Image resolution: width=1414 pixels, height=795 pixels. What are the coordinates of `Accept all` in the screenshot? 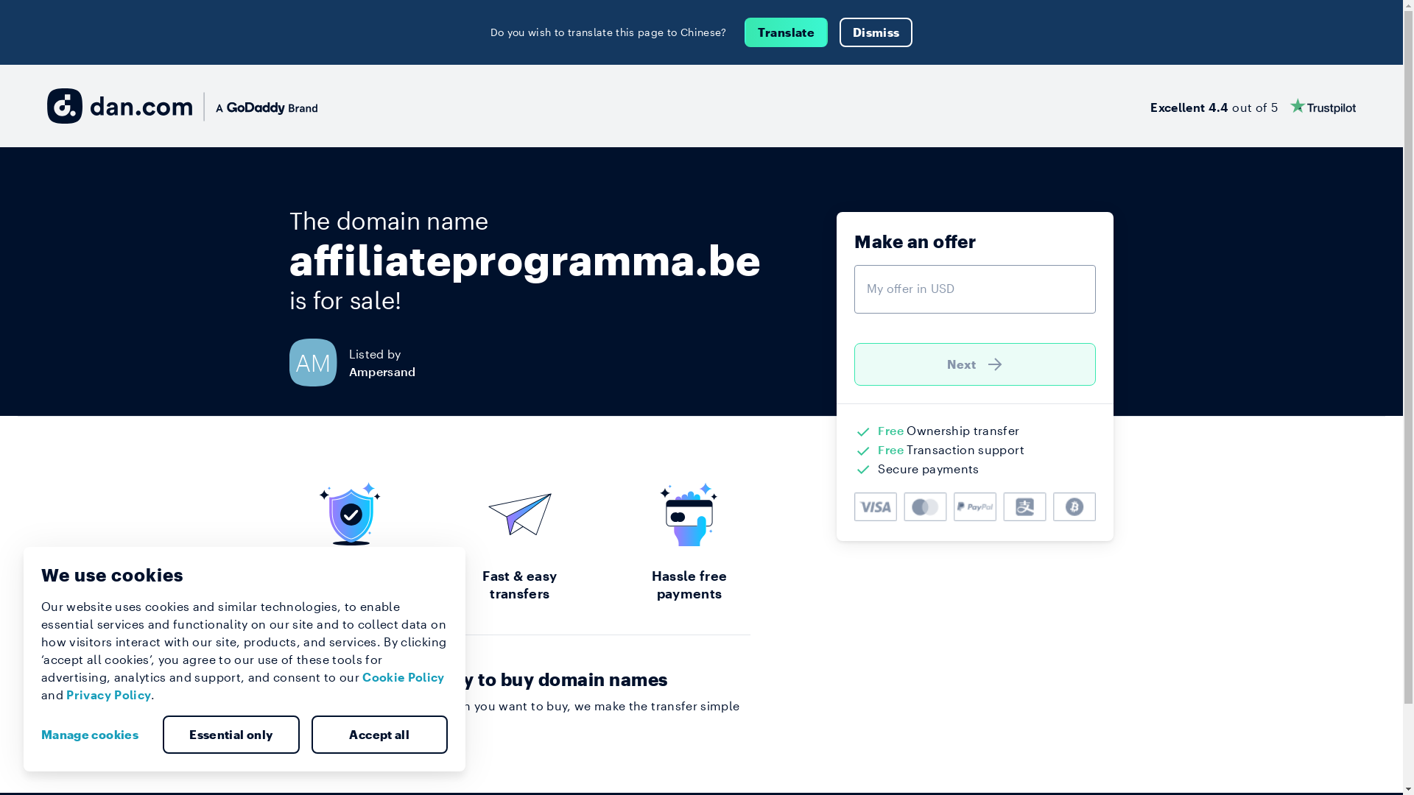 It's located at (379, 735).